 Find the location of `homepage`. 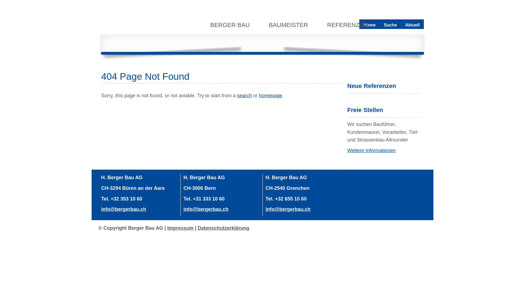

homepage is located at coordinates (271, 96).